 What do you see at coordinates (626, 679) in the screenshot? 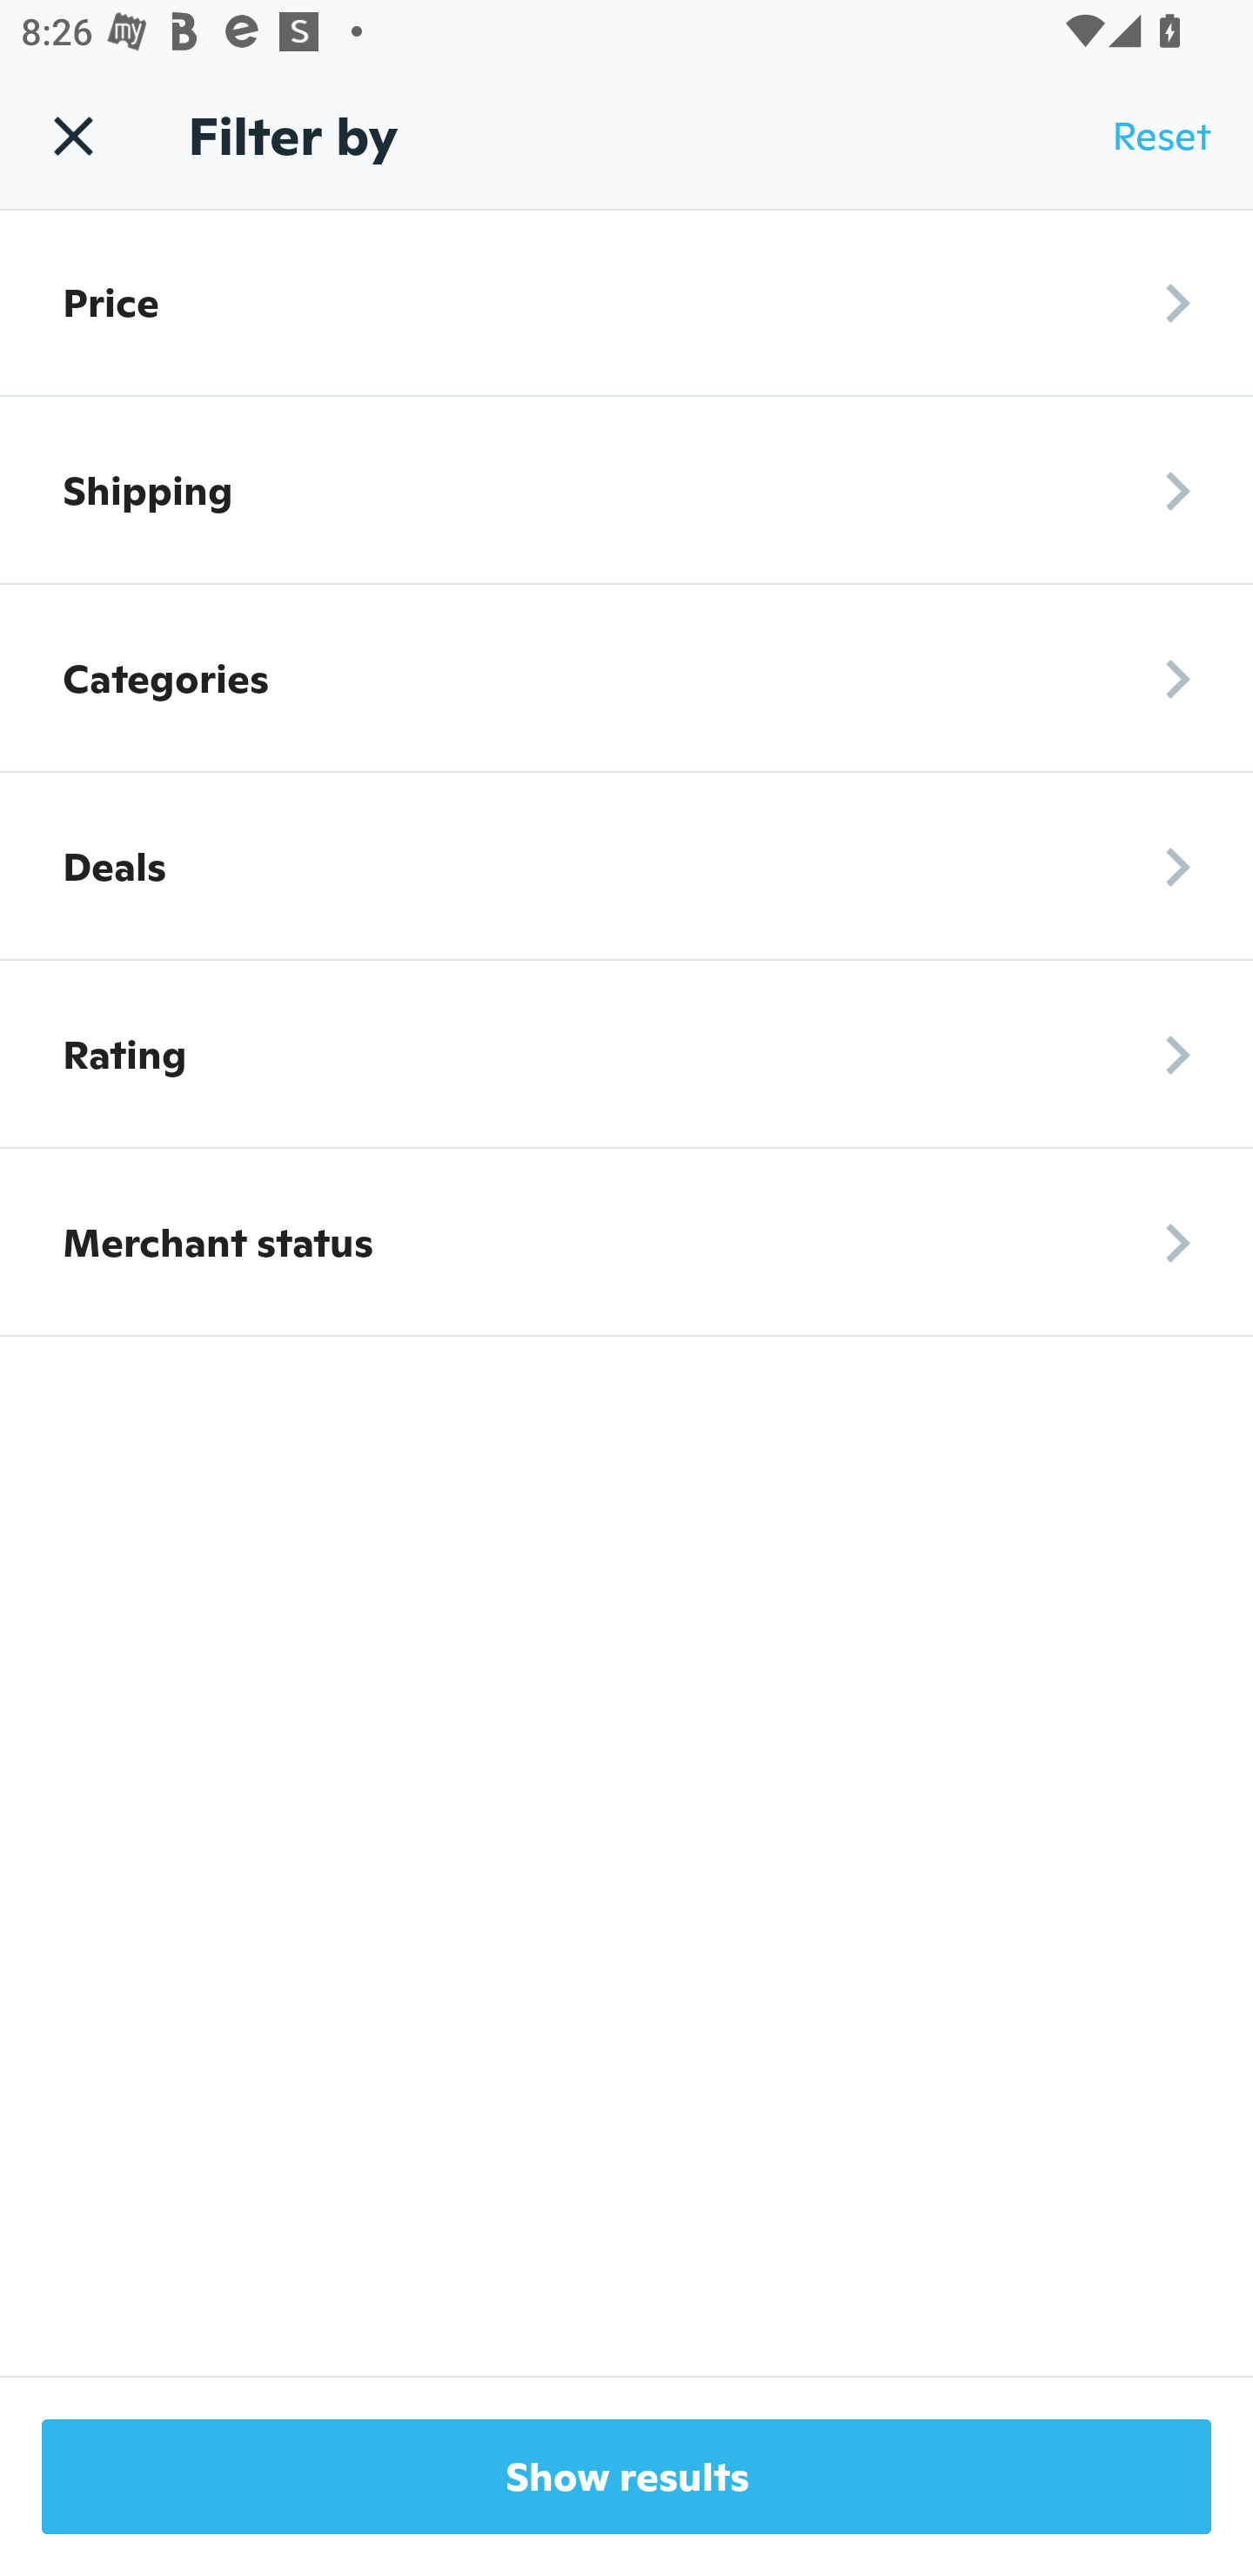
I see `Categories` at bounding box center [626, 679].